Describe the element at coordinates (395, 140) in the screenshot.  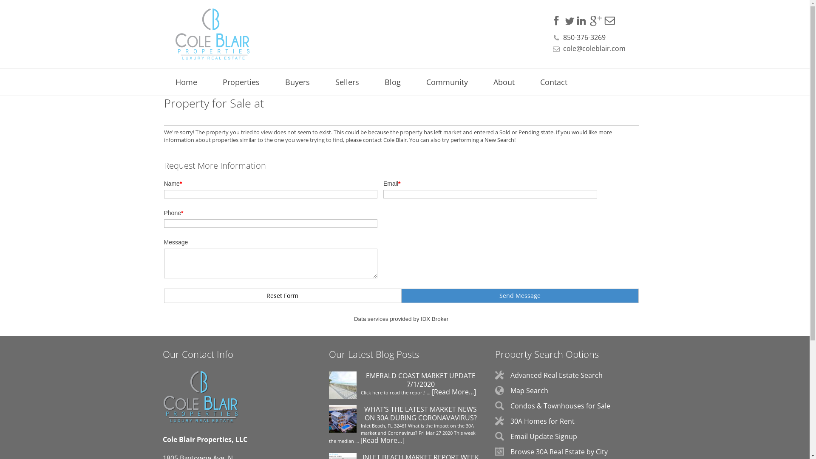
I see `Cole Blair` at that location.